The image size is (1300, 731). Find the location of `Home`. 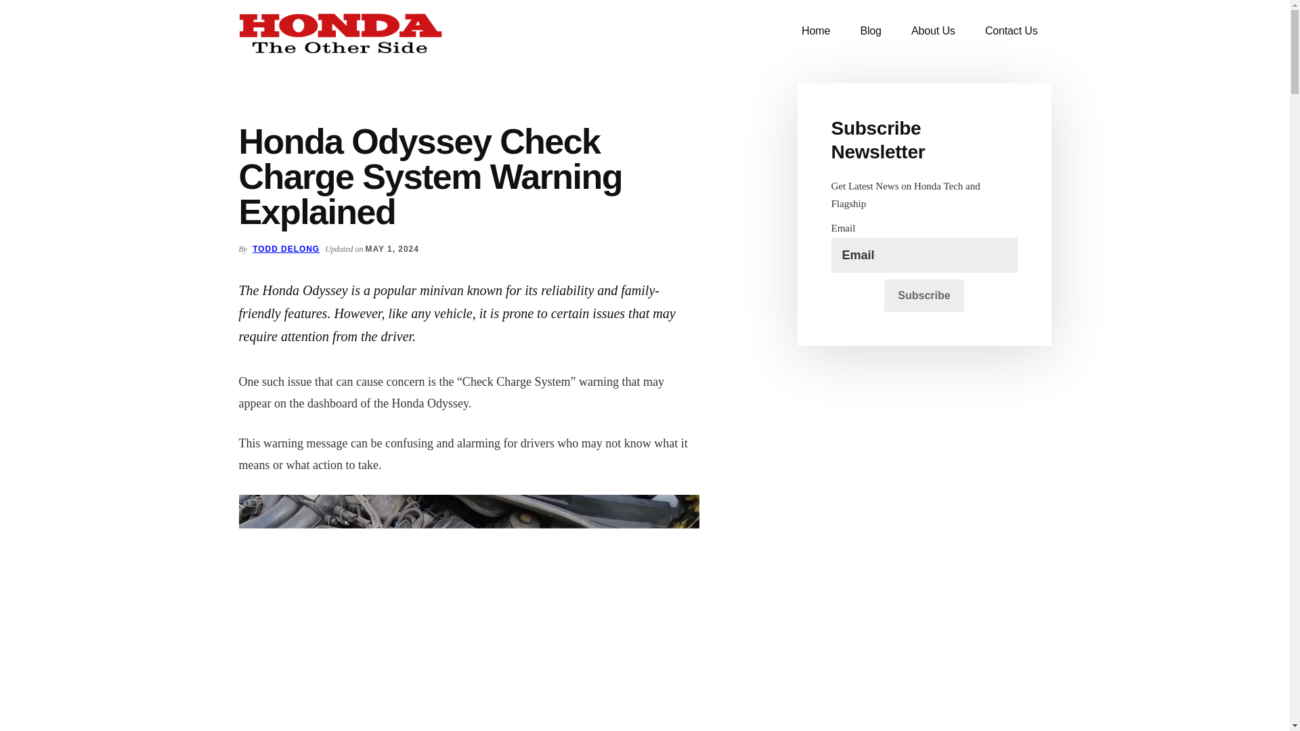

Home is located at coordinates (815, 31).